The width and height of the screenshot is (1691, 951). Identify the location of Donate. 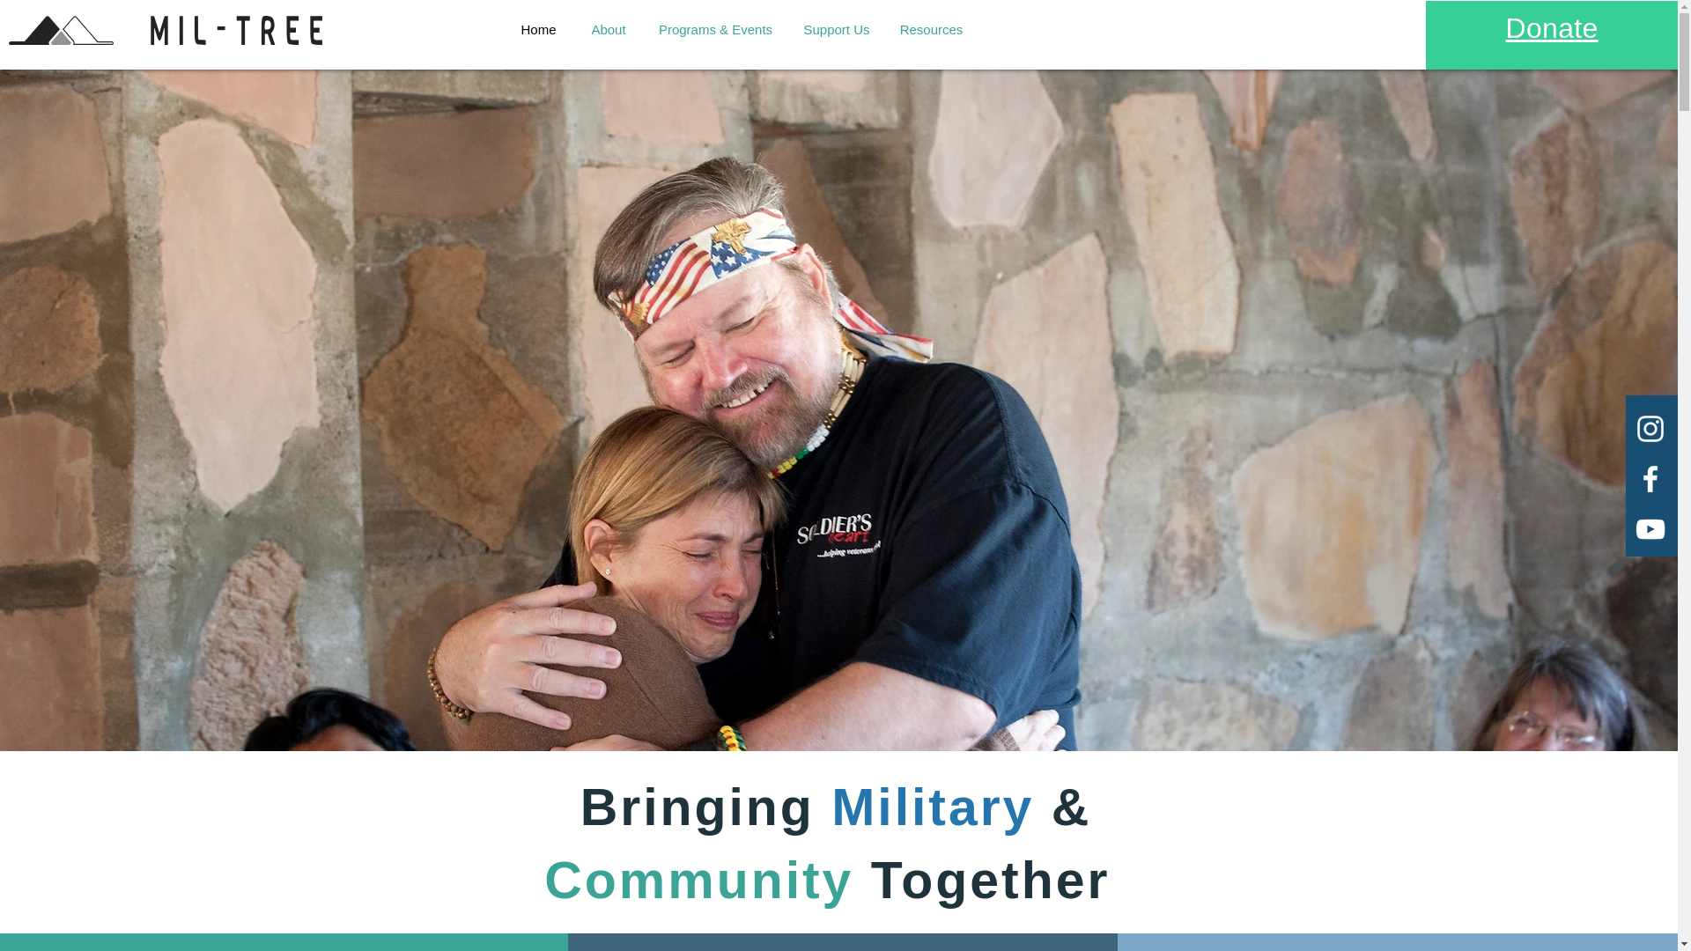
(1552, 28).